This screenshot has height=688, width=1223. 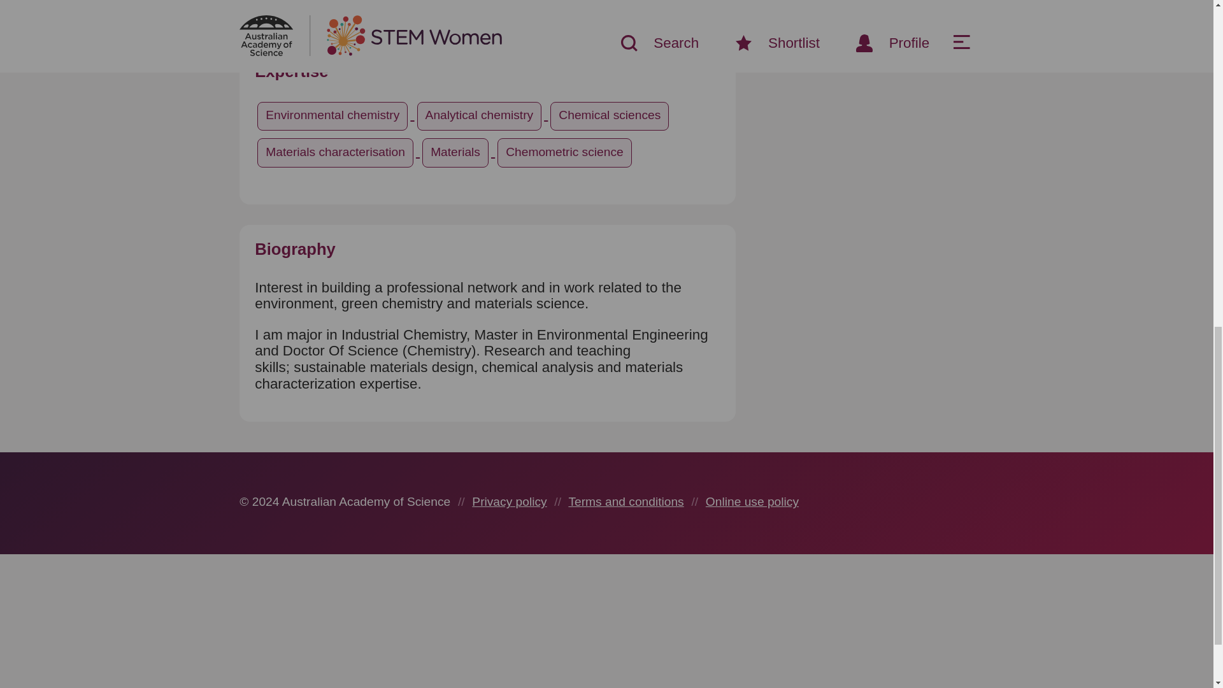 I want to click on Privacy policy, so click(x=510, y=501).